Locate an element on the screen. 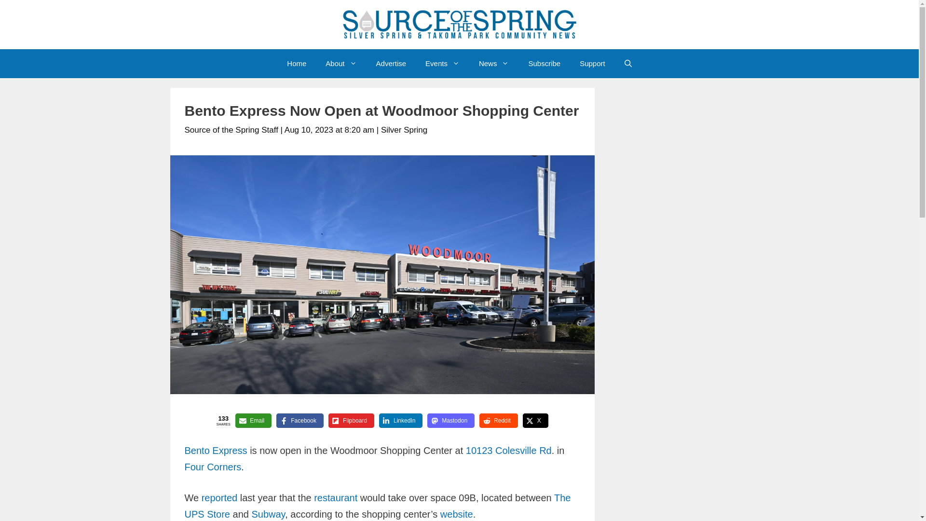 The image size is (926, 521). Home is located at coordinates (296, 64).